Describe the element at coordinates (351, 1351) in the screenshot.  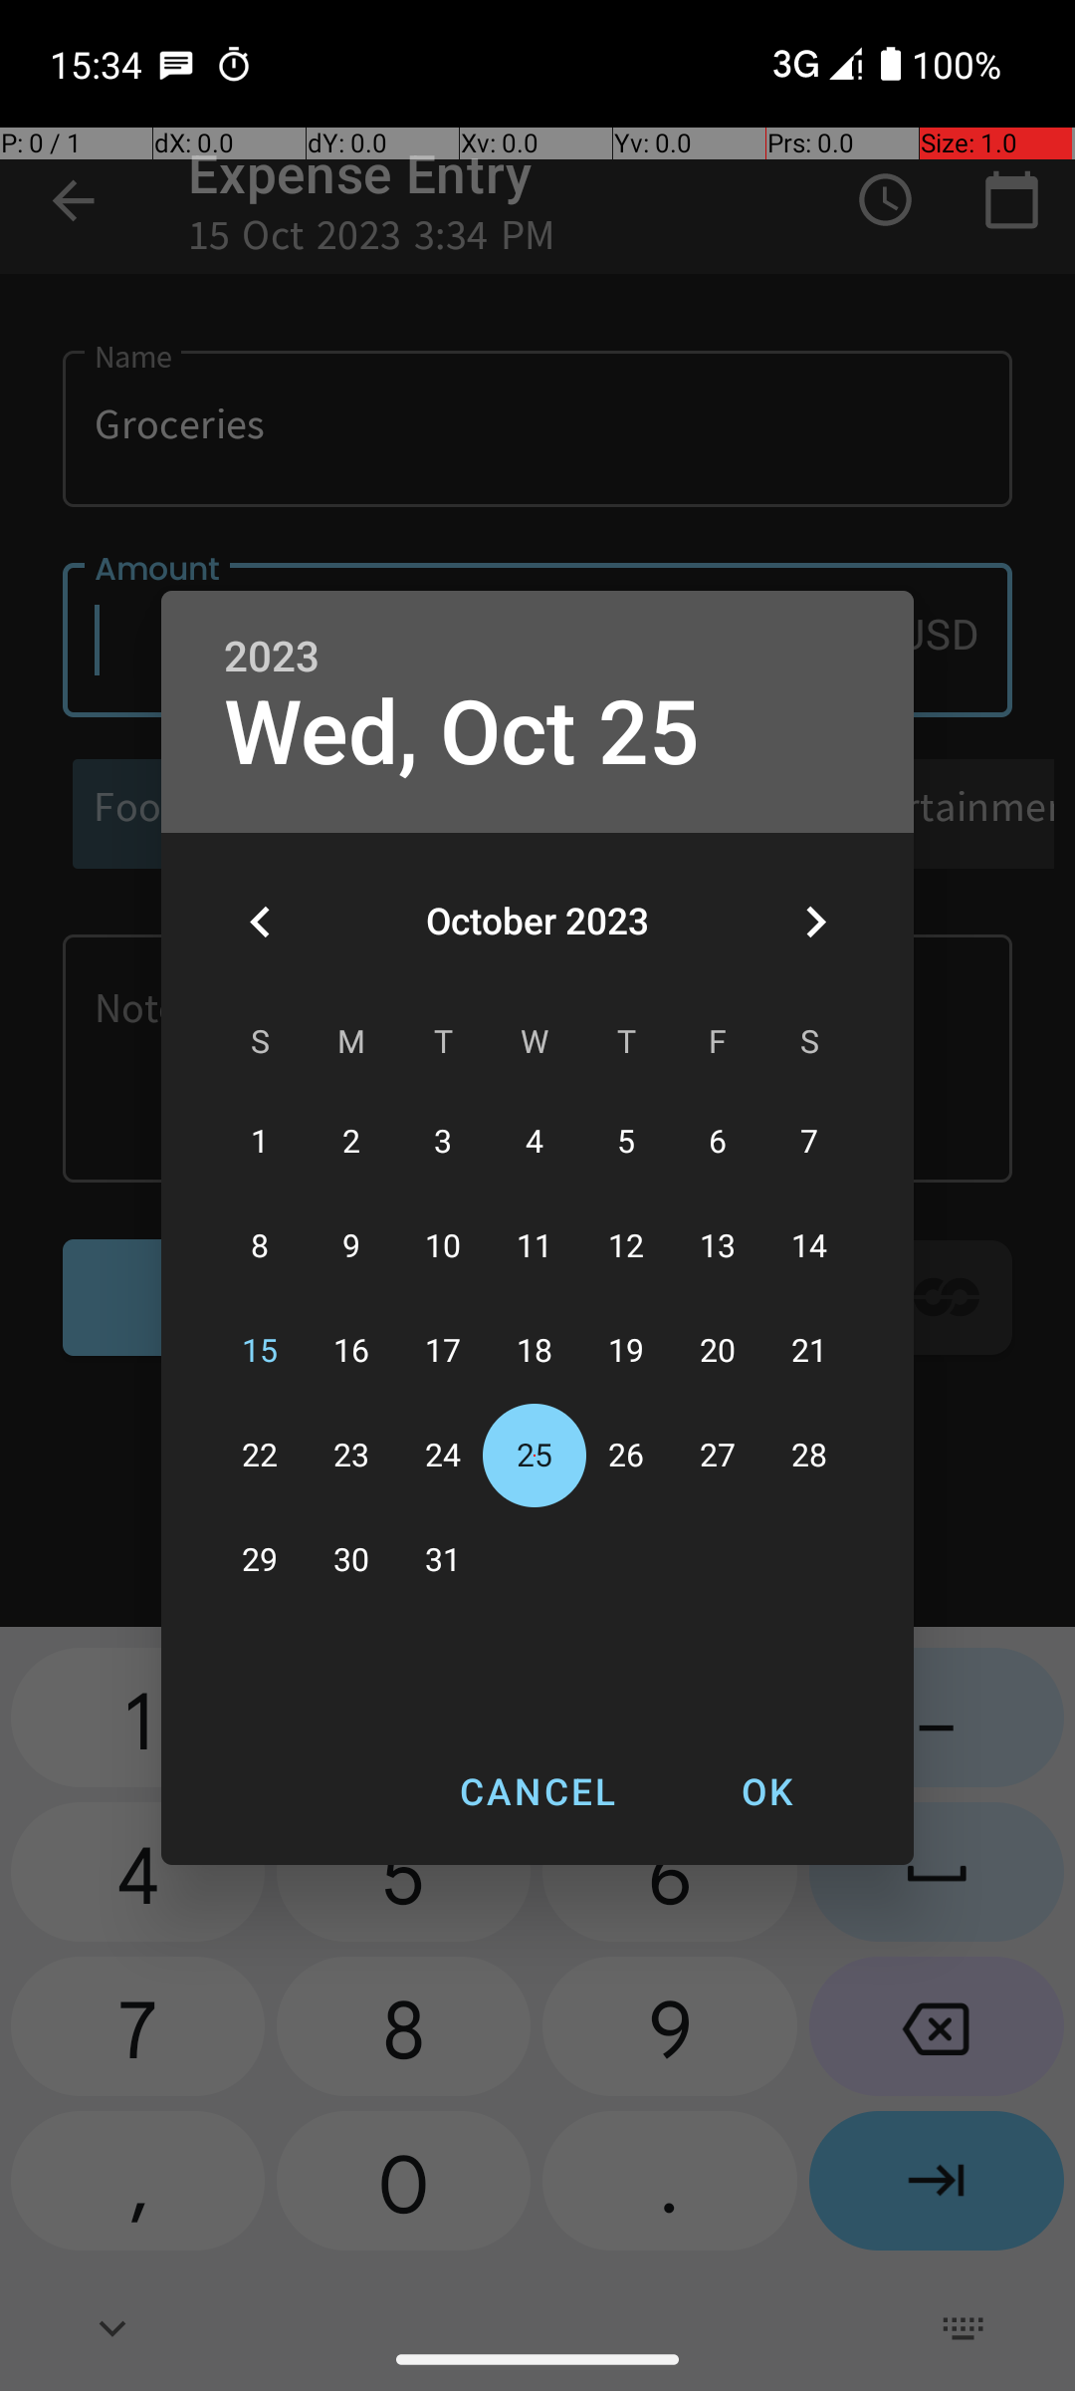
I see `16` at that location.